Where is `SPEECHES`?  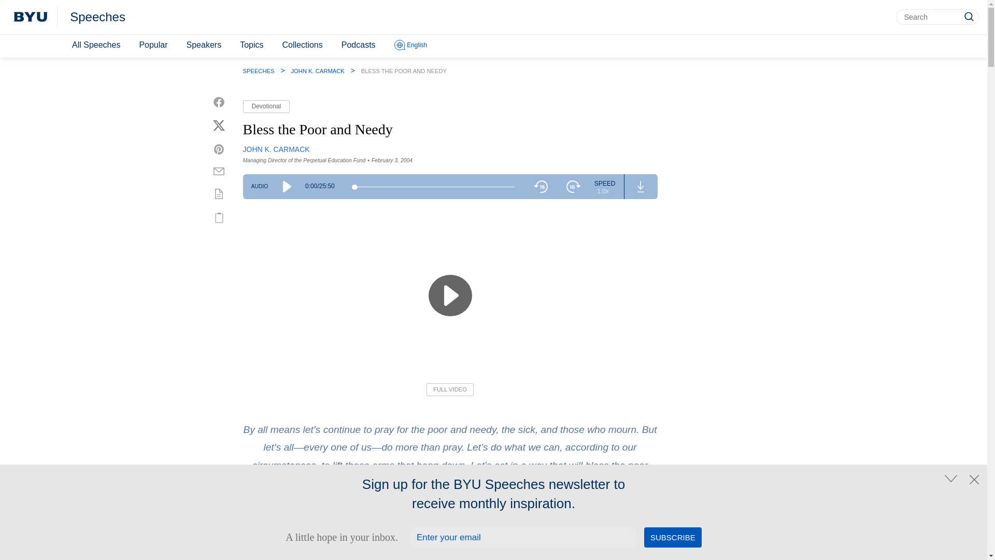
SPEECHES is located at coordinates (258, 71).